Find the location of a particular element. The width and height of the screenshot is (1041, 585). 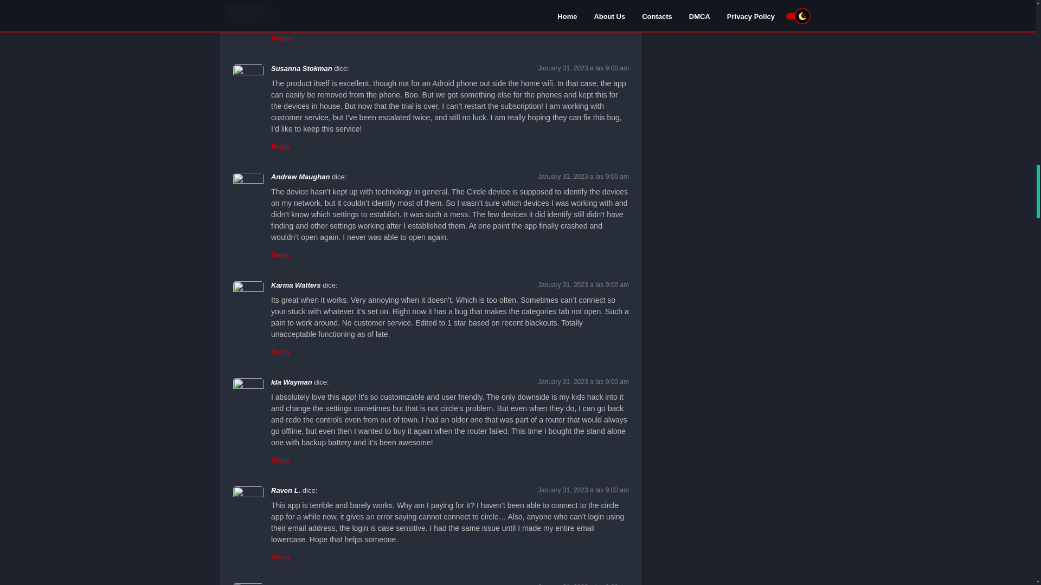

January 31, 2023 a las 9:00 am is located at coordinates (583, 68).